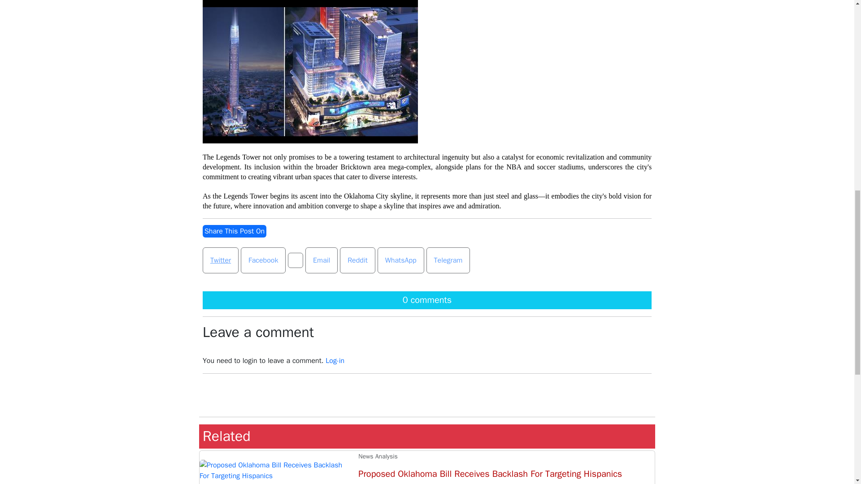  Describe the element at coordinates (448, 260) in the screenshot. I see `Telegram` at that location.